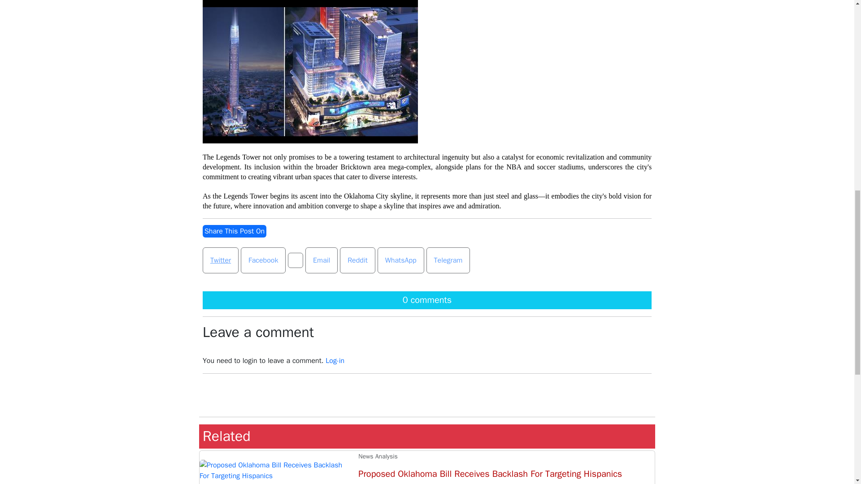  Describe the element at coordinates (448, 260) in the screenshot. I see `Telegram` at that location.